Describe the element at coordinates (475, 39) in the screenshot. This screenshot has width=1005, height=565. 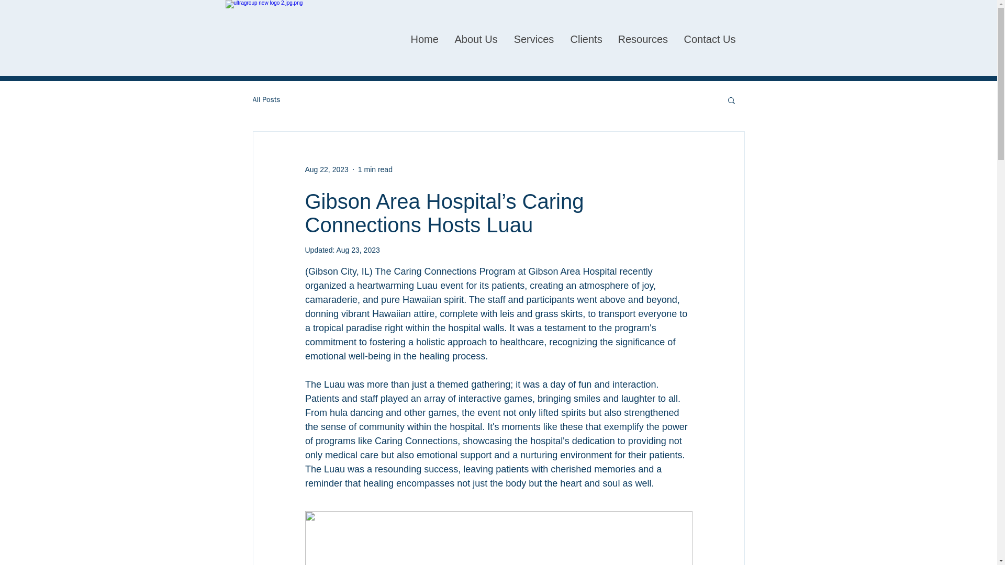
I see `About Us` at that location.